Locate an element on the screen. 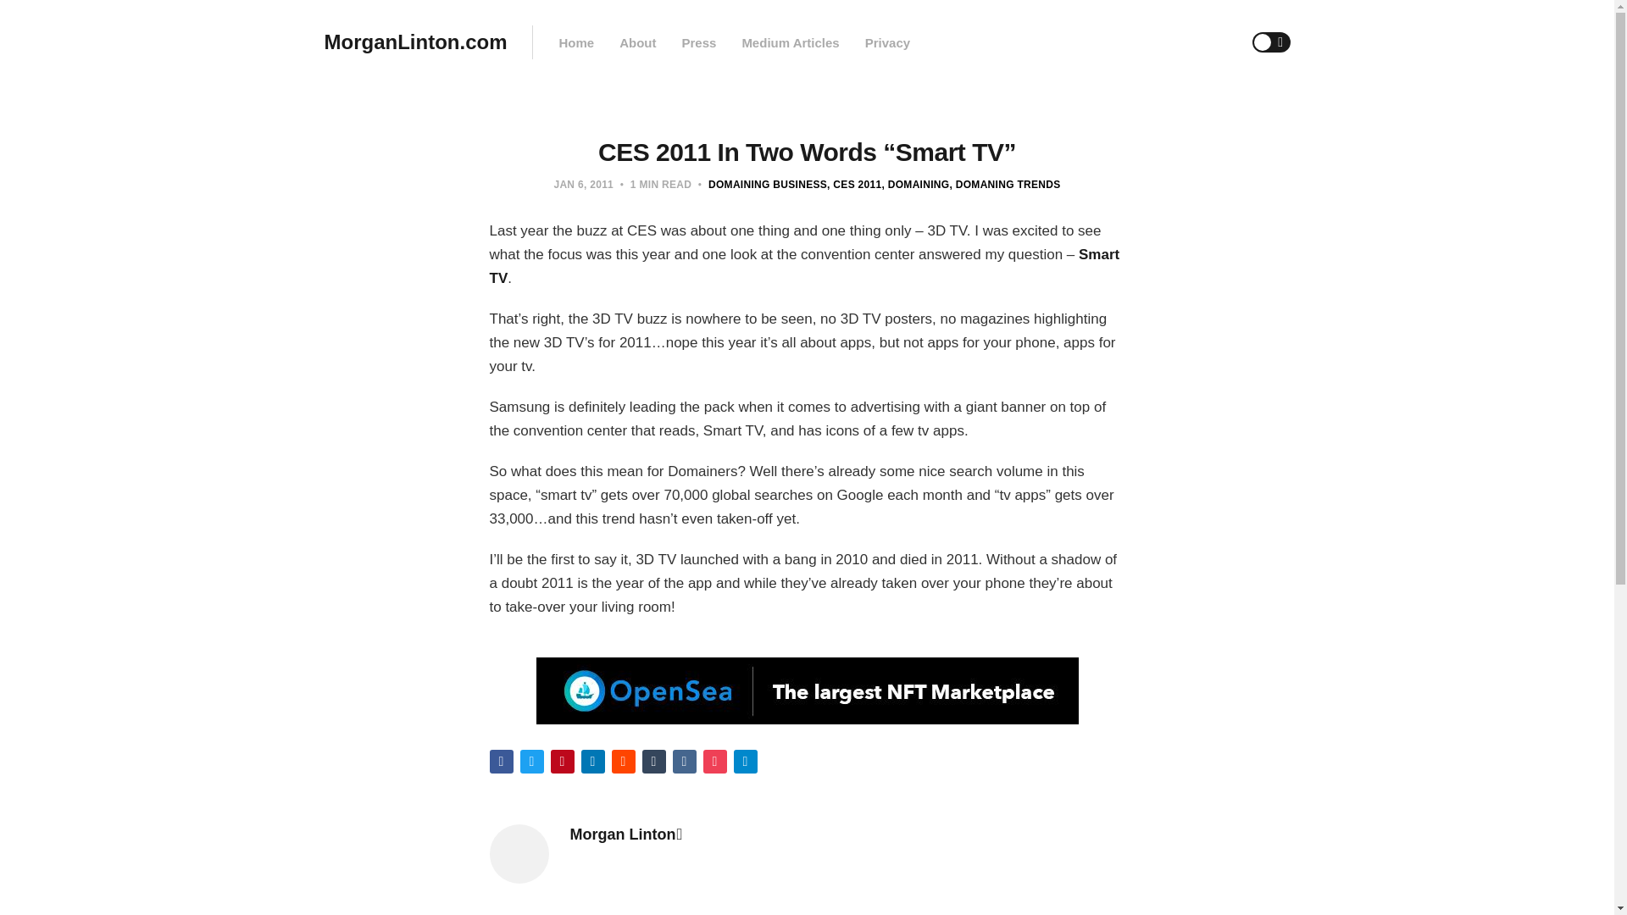 The height and width of the screenshot is (915, 1627). DOMAINING BUSINESS is located at coordinates (767, 184).